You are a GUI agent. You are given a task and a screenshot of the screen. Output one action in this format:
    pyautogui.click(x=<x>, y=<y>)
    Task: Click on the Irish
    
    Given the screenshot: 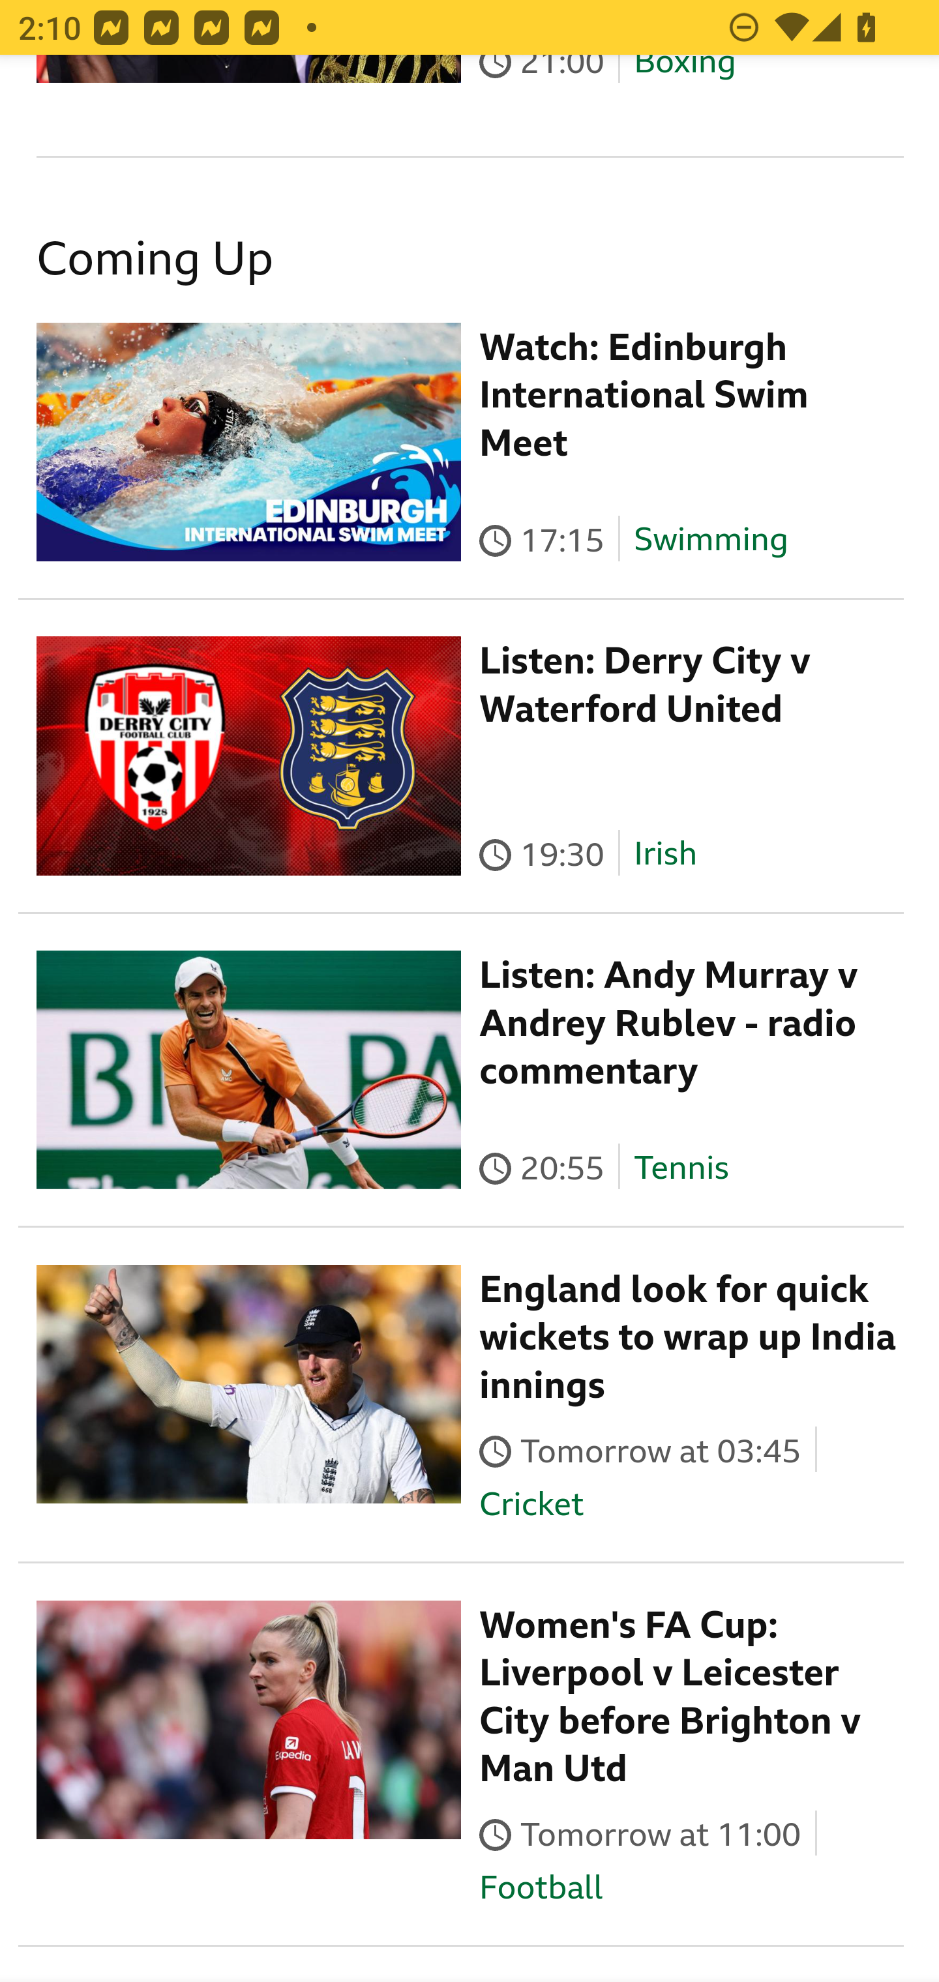 What is the action you would take?
    pyautogui.click(x=665, y=853)
    